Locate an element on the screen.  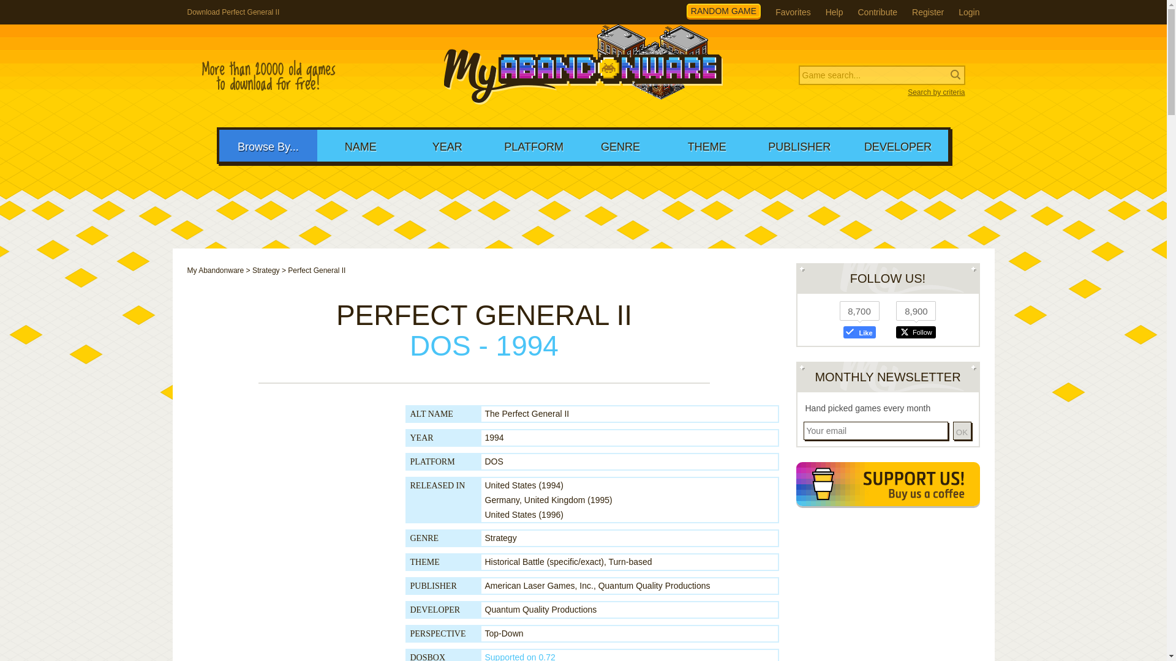
Login is located at coordinates (969, 12).